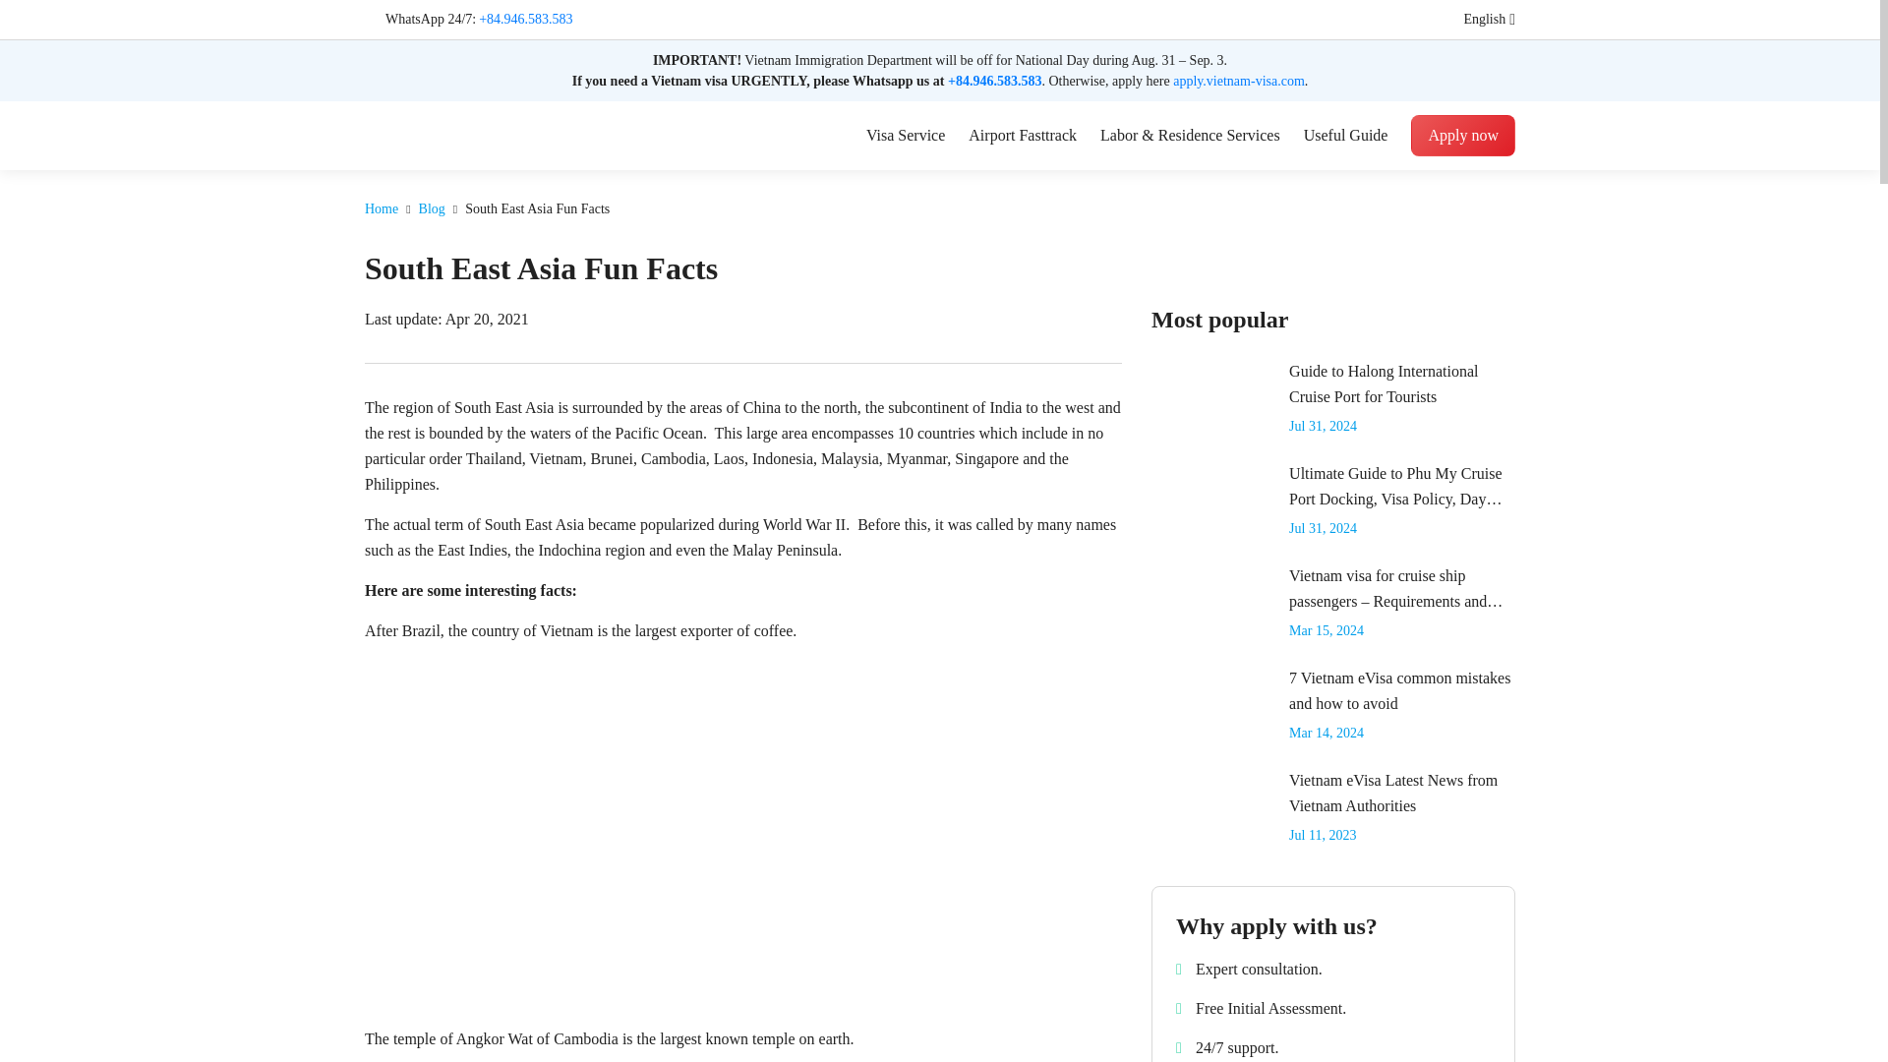 The width and height of the screenshot is (1888, 1062). I want to click on logo vietnam-visa.com, so click(448, 134).